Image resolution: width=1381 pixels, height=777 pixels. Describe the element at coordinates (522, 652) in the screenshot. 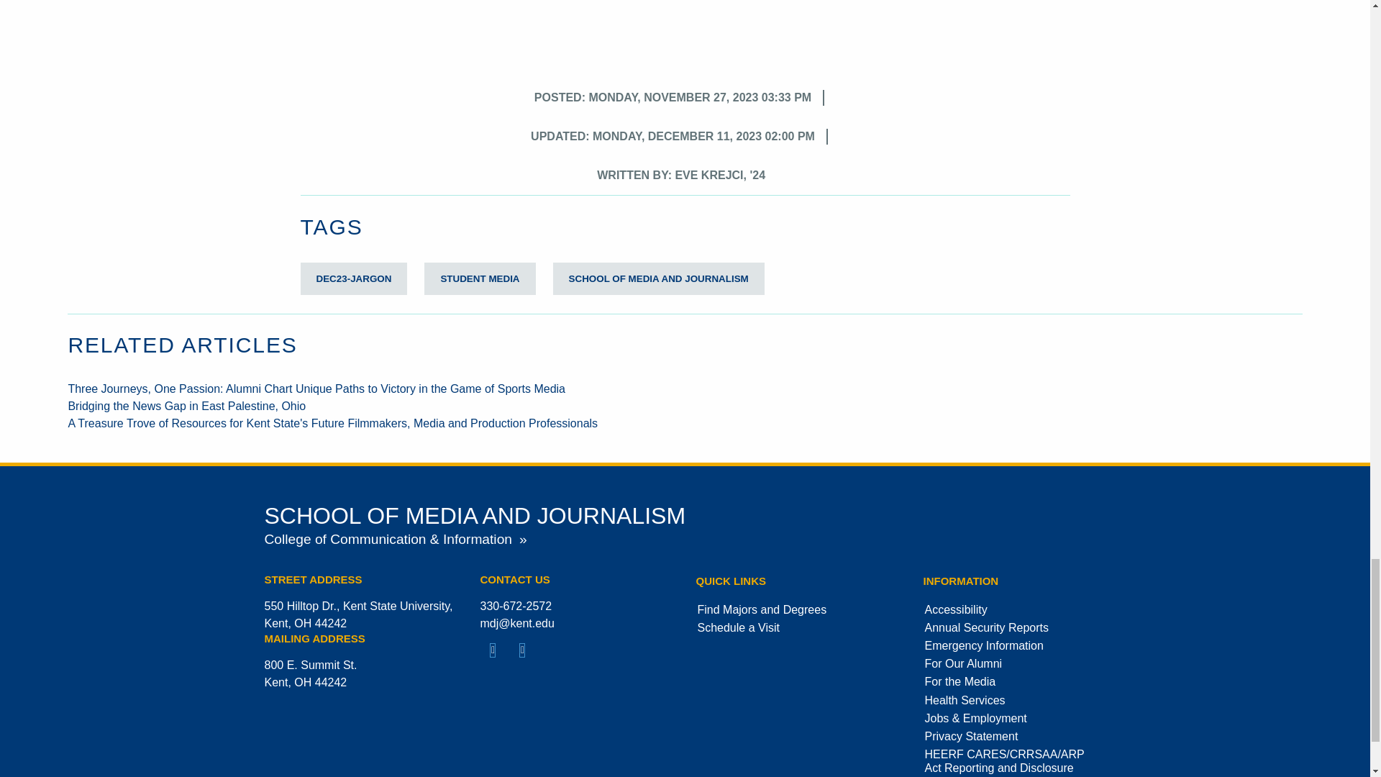

I see `Instagram` at that location.